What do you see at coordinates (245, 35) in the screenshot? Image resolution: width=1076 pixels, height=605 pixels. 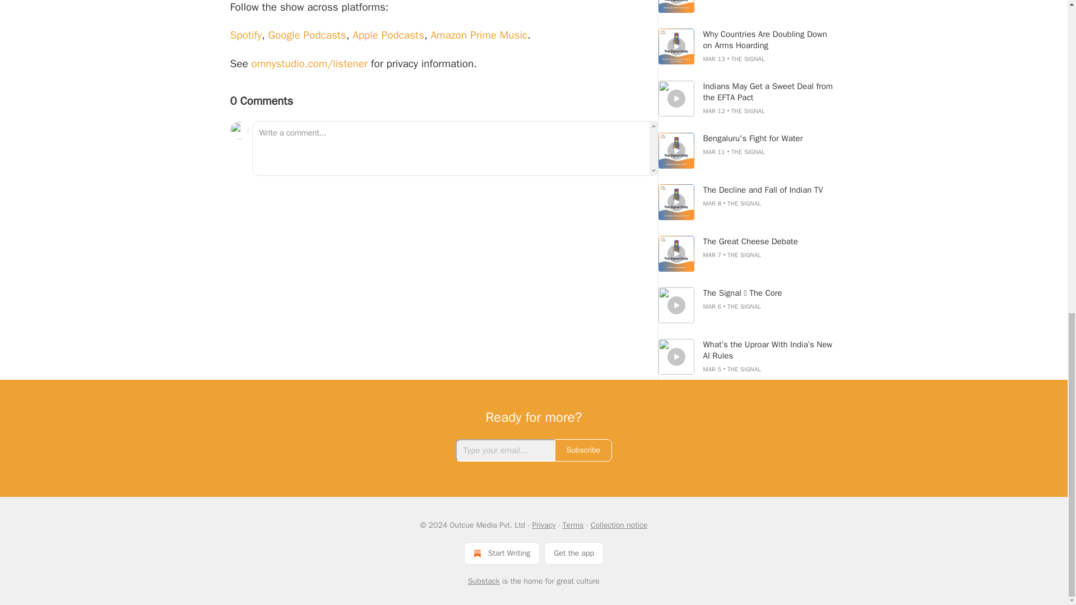 I see `Spotify` at bounding box center [245, 35].